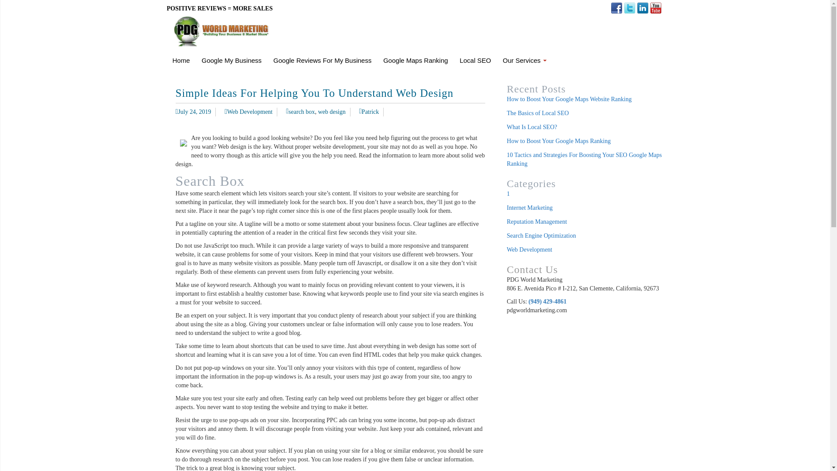 Image resolution: width=837 pixels, height=471 pixels. What do you see at coordinates (232, 60) in the screenshot?
I see `Google My Business` at bounding box center [232, 60].